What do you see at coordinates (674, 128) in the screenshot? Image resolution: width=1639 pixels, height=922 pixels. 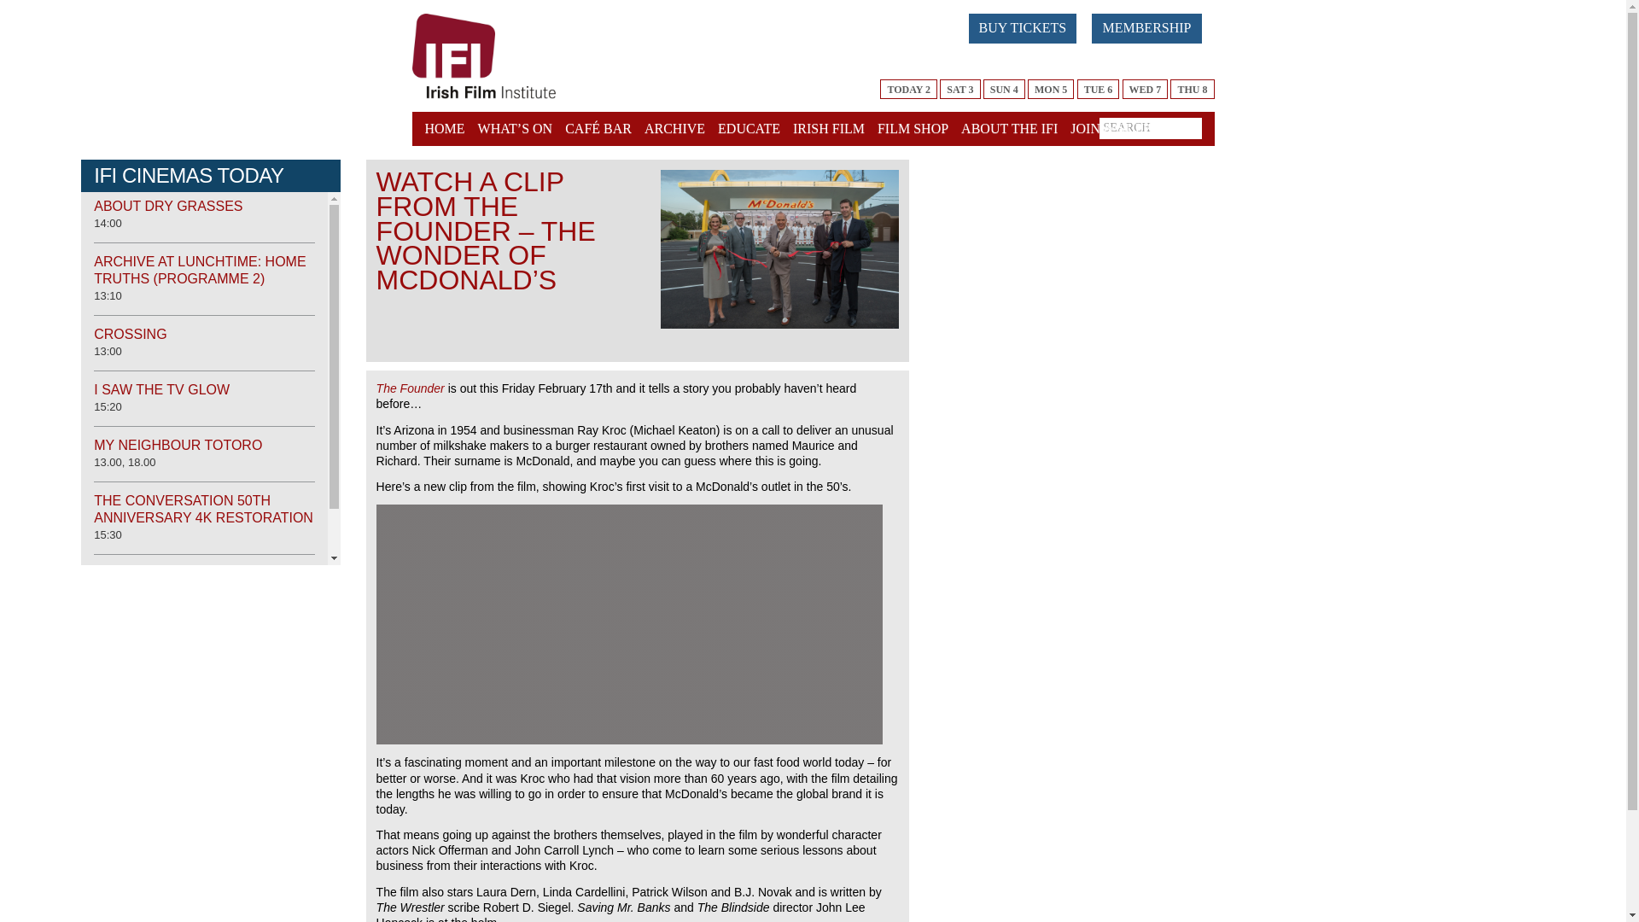 I see `ARCHIVE` at bounding box center [674, 128].